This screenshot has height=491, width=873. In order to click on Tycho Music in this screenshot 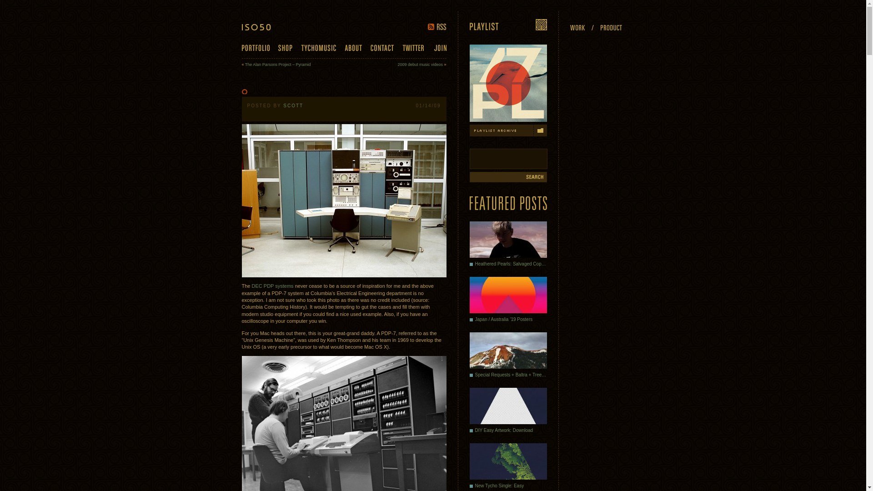, I will do `click(318, 48)`.